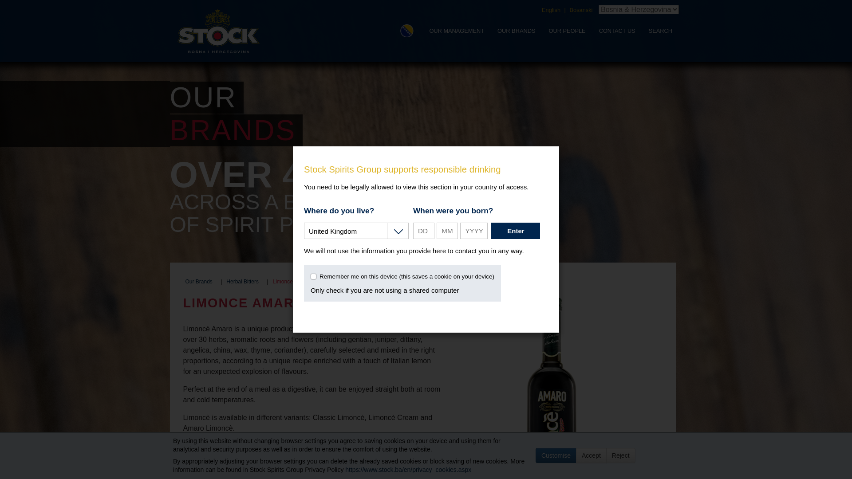 The width and height of the screenshot is (852, 479). I want to click on Herbal Bitters, so click(242, 282).